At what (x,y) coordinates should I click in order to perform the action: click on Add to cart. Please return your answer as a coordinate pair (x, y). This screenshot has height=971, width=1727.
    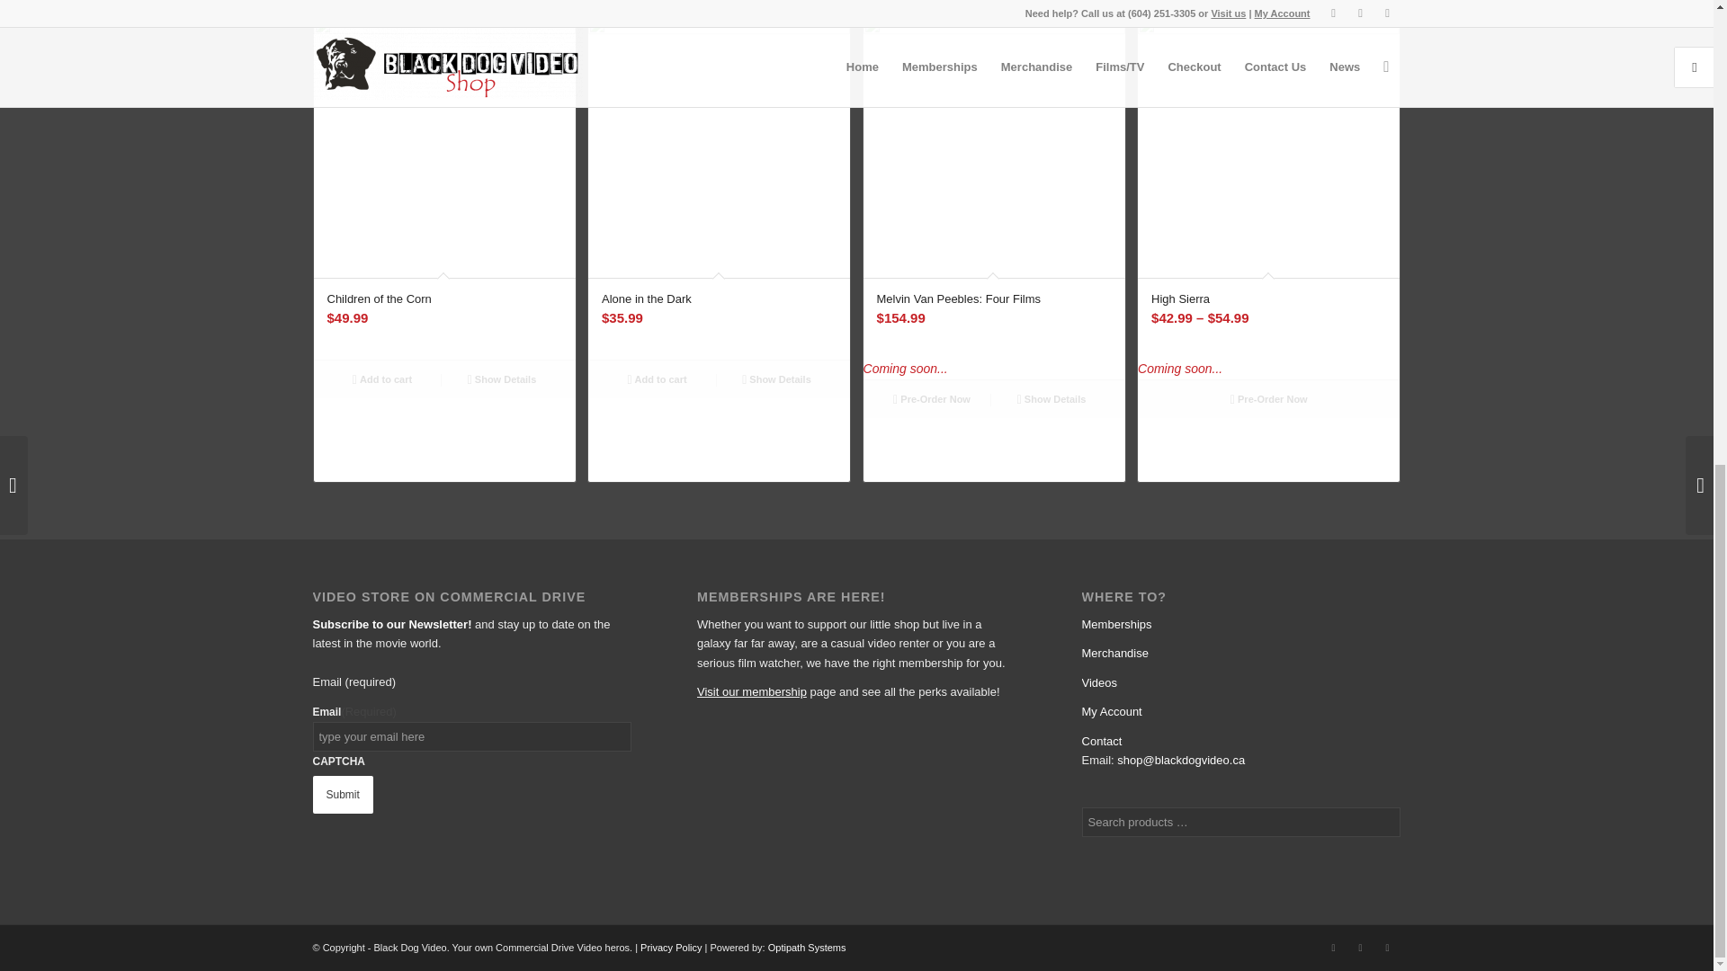
    Looking at the image, I should click on (657, 379).